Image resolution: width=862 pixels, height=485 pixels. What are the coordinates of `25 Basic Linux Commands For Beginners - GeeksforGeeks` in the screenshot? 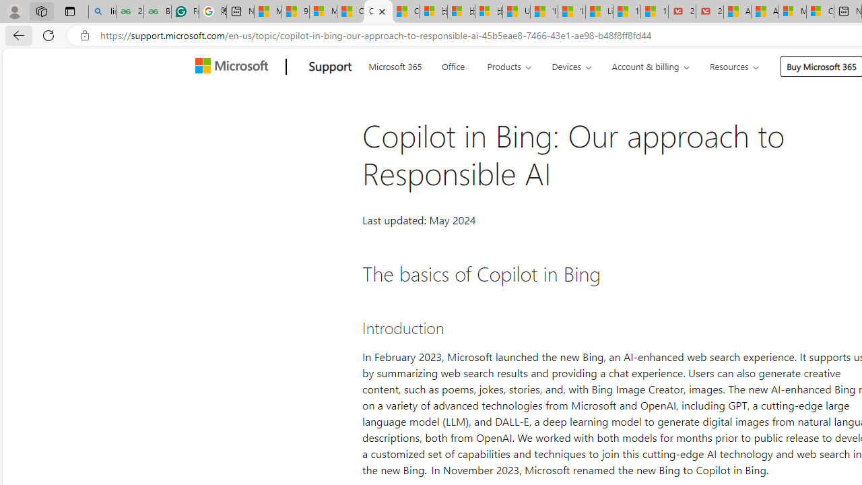 It's located at (129, 12).